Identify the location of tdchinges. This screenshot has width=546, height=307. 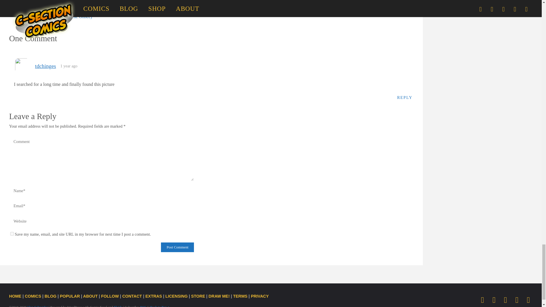
(45, 66).